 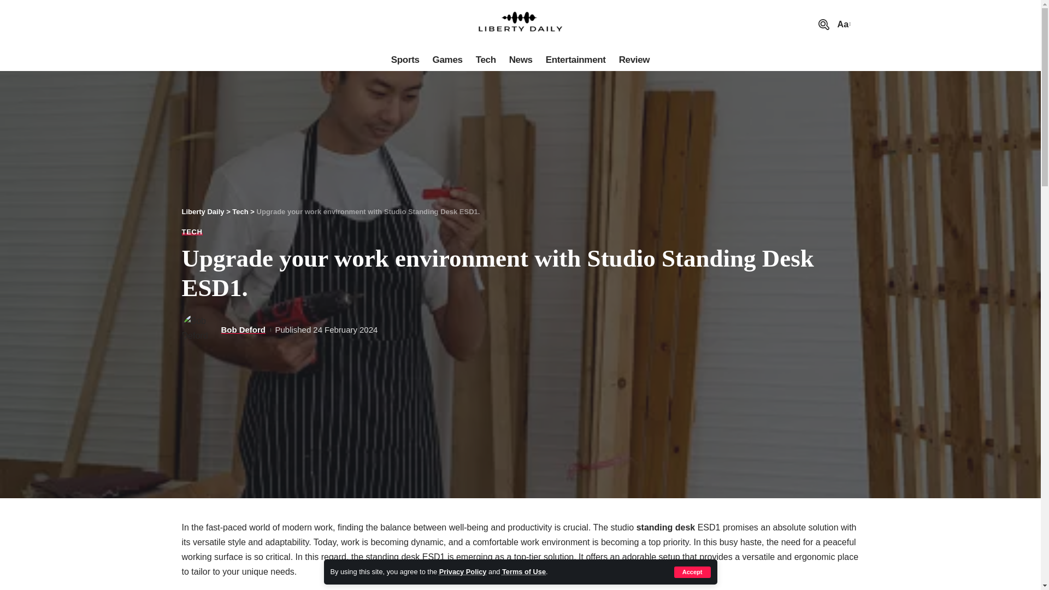 What do you see at coordinates (485, 60) in the screenshot?
I see `Tech` at bounding box center [485, 60].